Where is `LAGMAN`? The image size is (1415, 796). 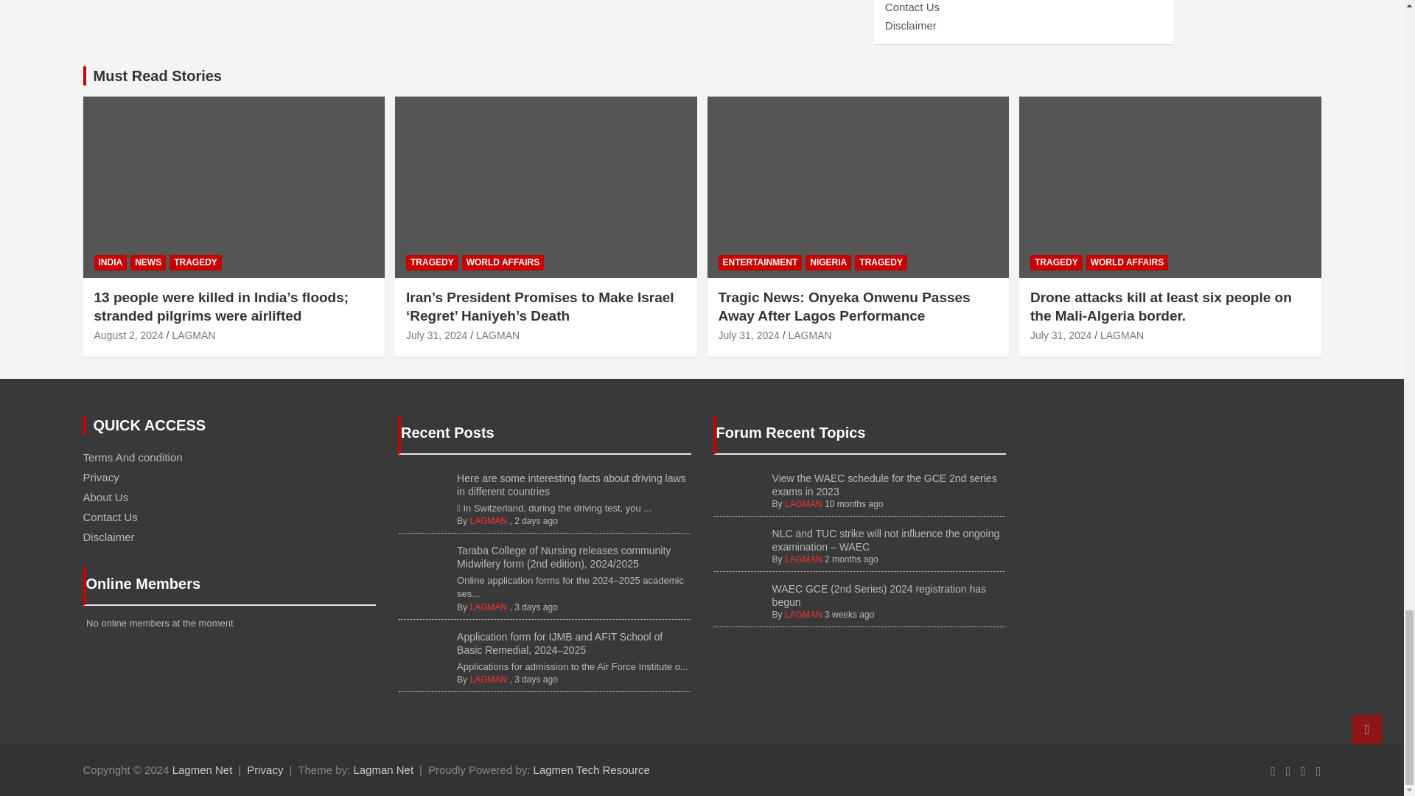 LAGMAN is located at coordinates (488, 520).